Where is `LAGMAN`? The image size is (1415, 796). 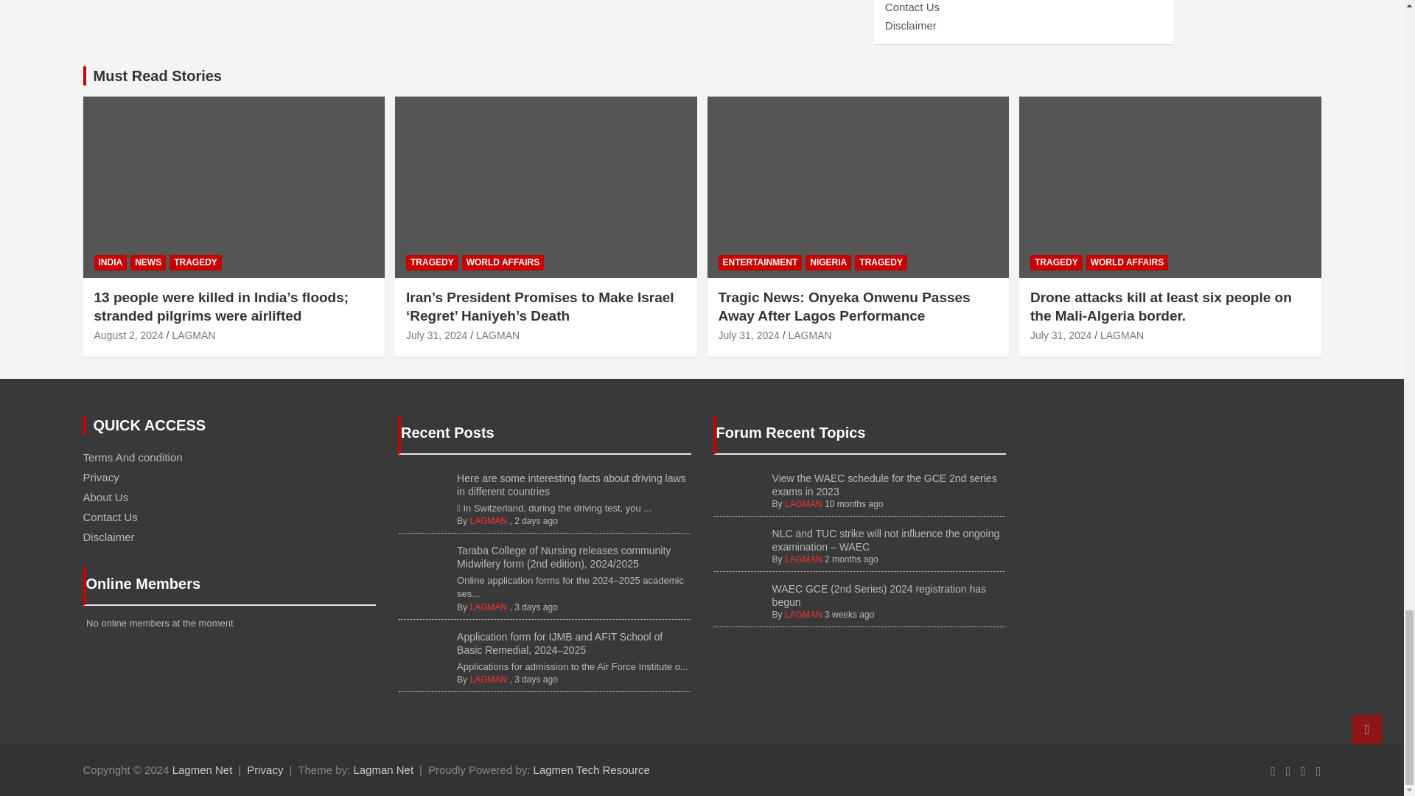 LAGMAN is located at coordinates (488, 520).